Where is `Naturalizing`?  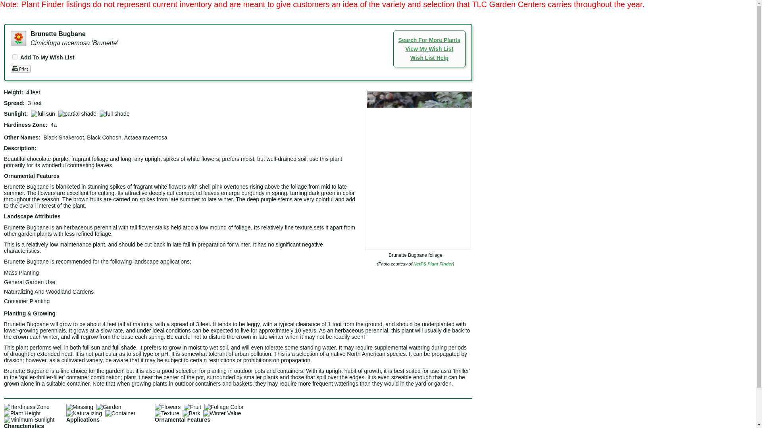 Naturalizing is located at coordinates (84, 413).